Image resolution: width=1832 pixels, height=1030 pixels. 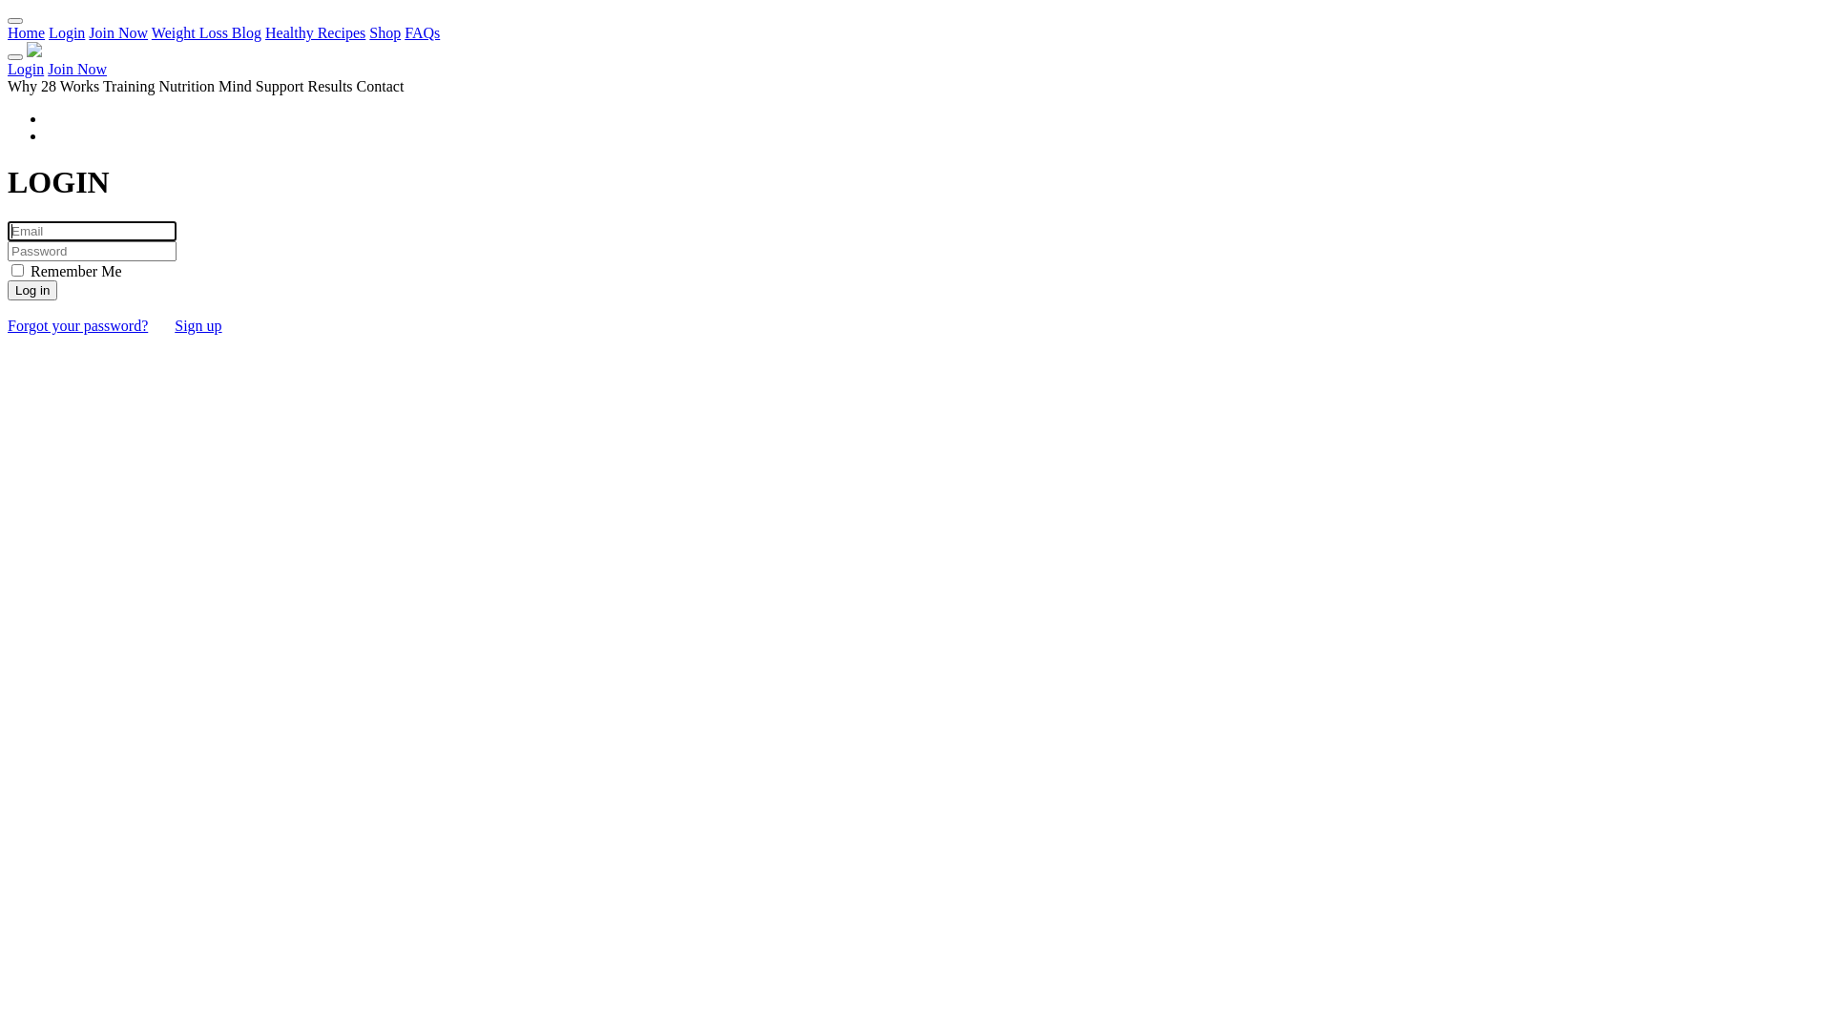 What do you see at coordinates (330, 86) in the screenshot?
I see `Results` at bounding box center [330, 86].